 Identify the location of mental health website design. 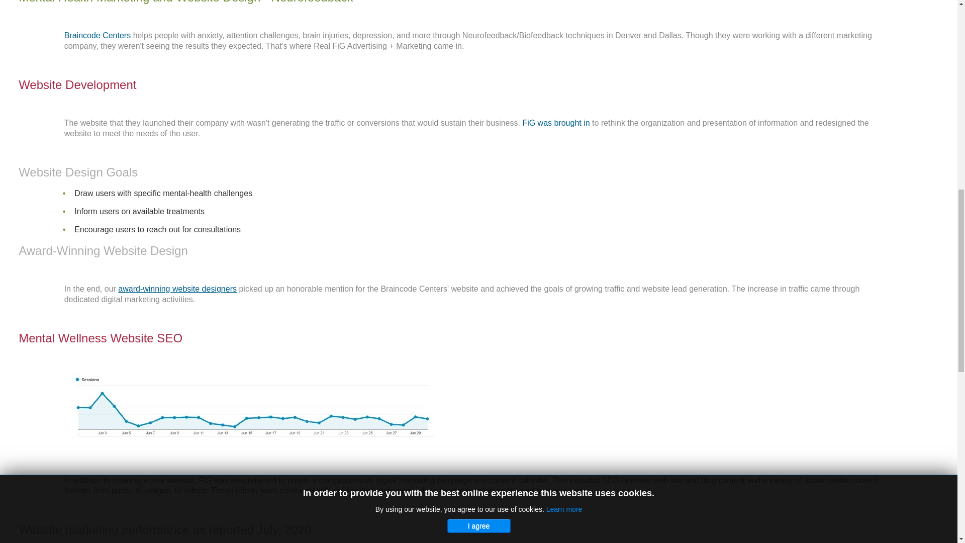
(556, 123).